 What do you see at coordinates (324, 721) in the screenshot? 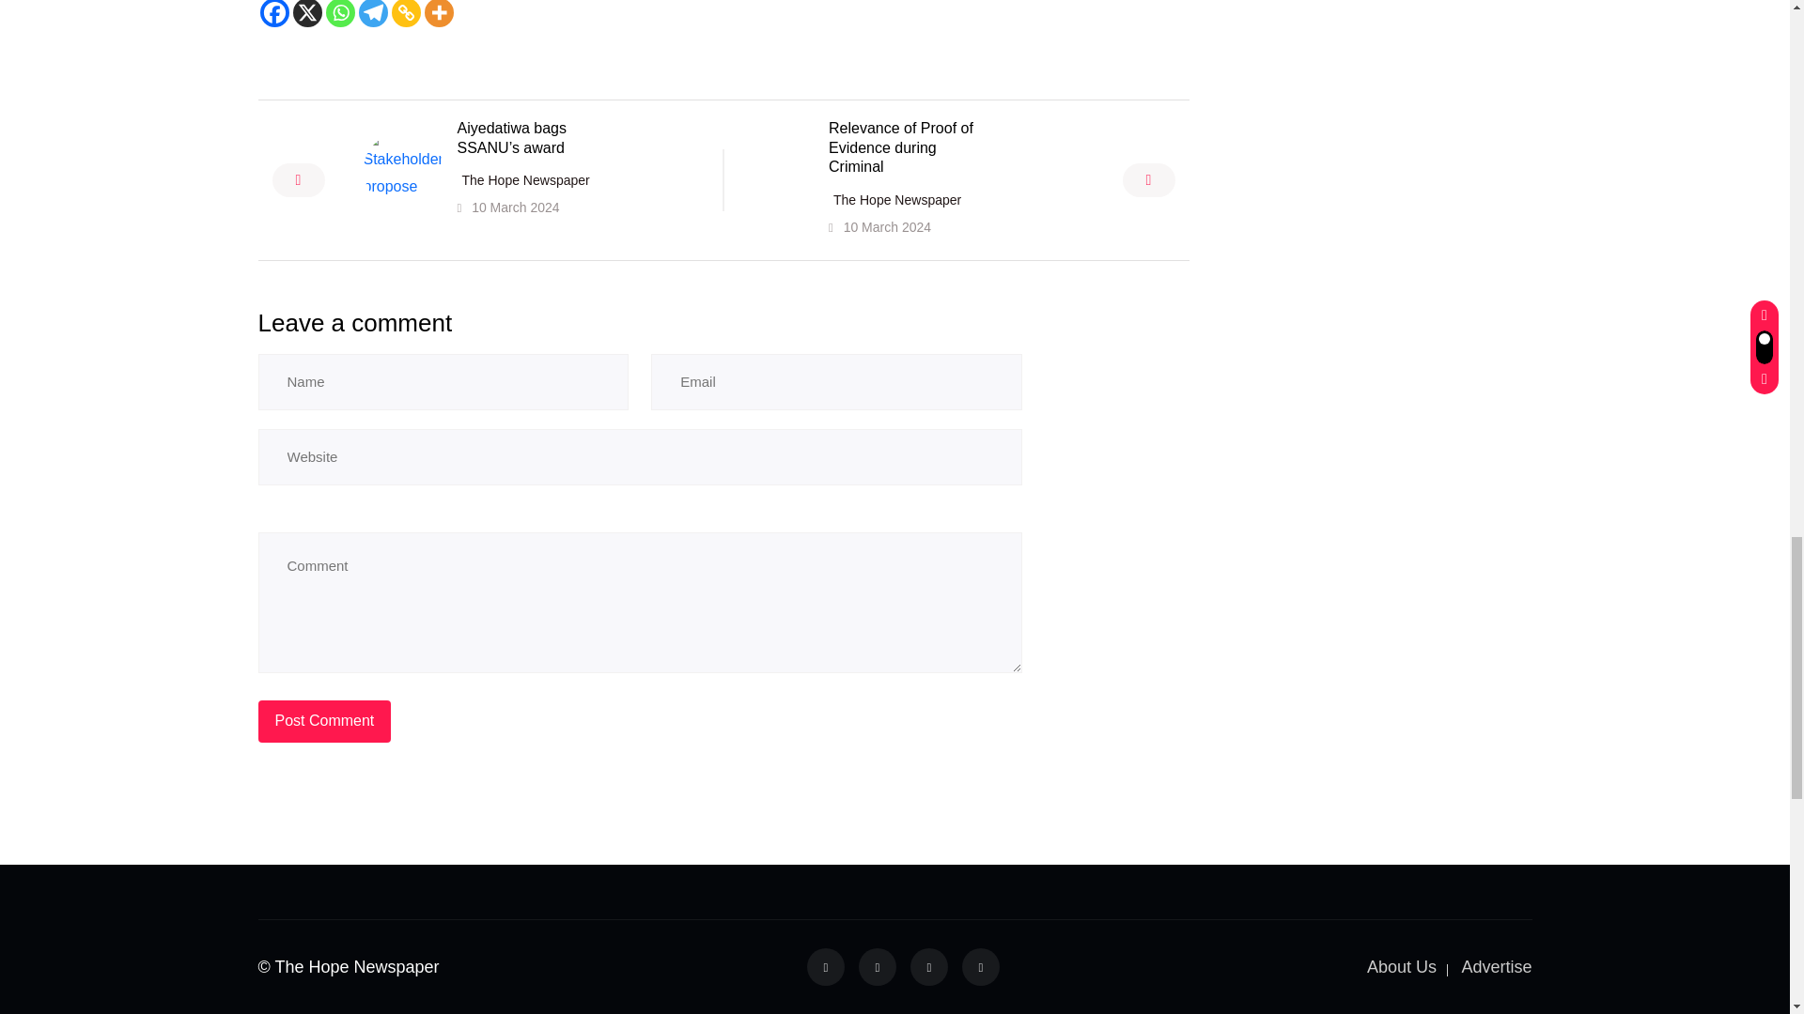
I see `Post Comment` at bounding box center [324, 721].